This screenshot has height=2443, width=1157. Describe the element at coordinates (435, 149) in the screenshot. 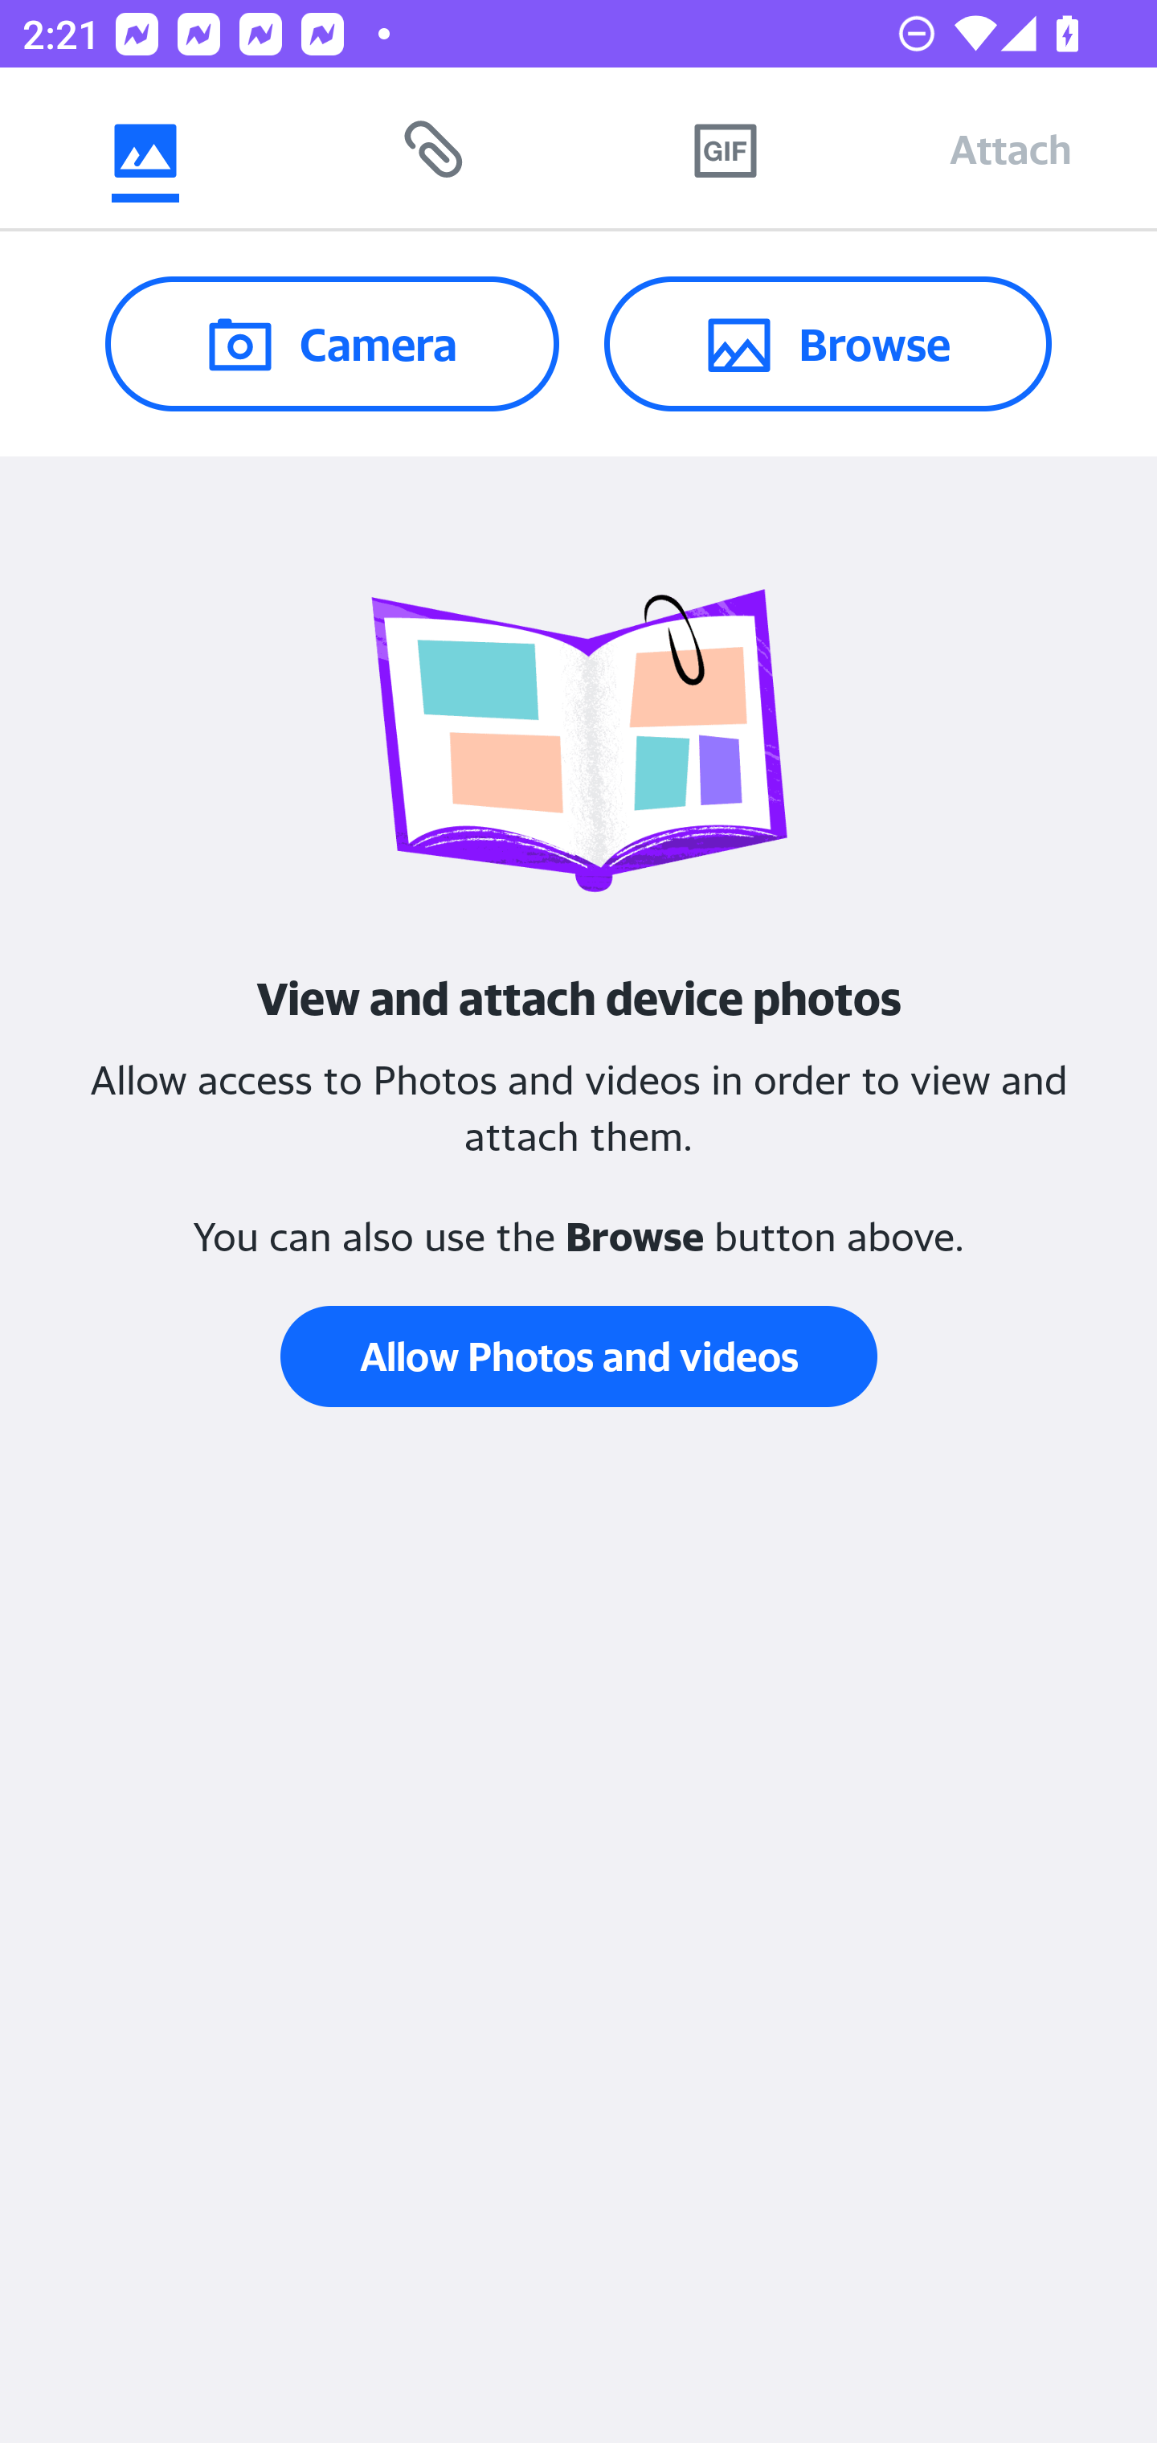

I see `Recent attachments from mail` at that location.